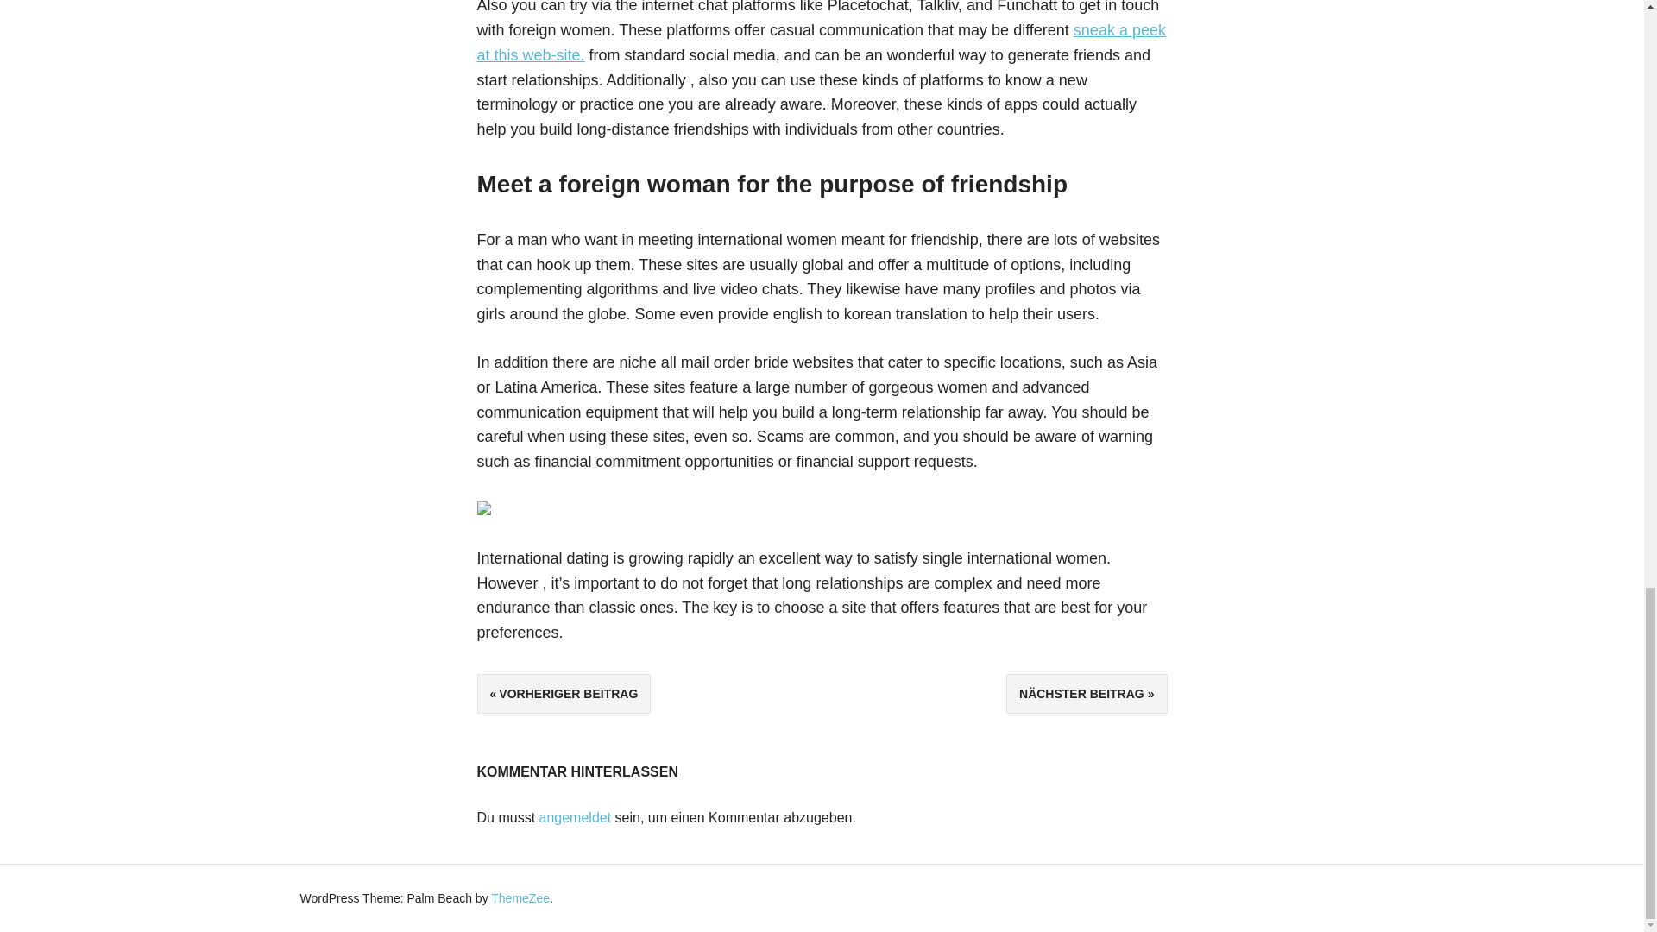 This screenshot has width=1657, height=932. Describe the element at coordinates (564, 694) in the screenshot. I see `VORHERIGER BEITRAG` at that location.